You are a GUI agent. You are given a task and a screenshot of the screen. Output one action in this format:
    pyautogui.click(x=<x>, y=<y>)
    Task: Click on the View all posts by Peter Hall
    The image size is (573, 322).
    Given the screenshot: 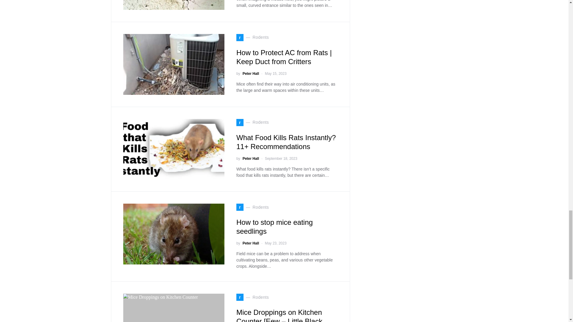 What is the action you would take?
    pyautogui.click(x=251, y=159)
    